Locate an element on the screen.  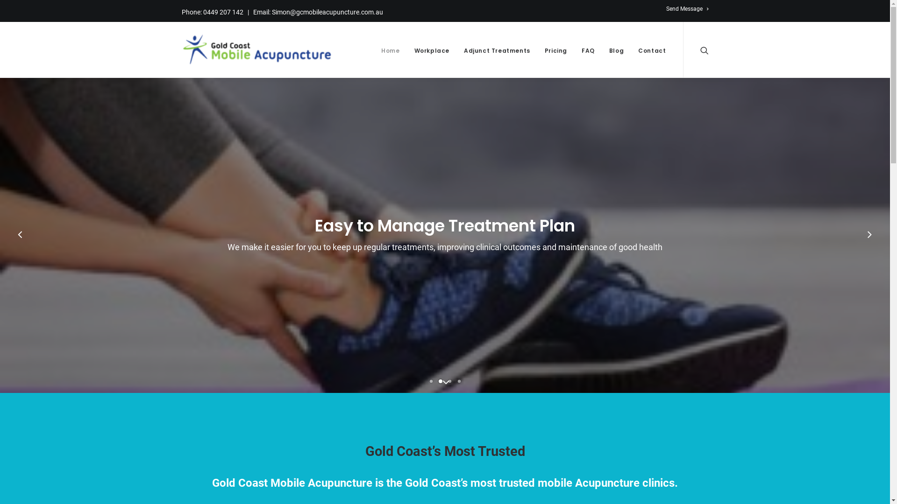
Blog is located at coordinates (617, 49).